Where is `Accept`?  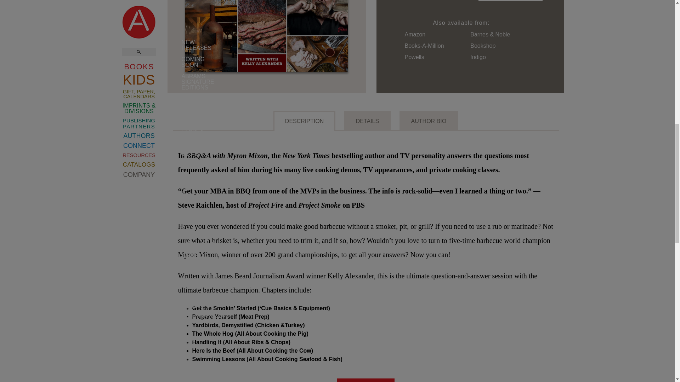
Accept is located at coordinates (605, 44).